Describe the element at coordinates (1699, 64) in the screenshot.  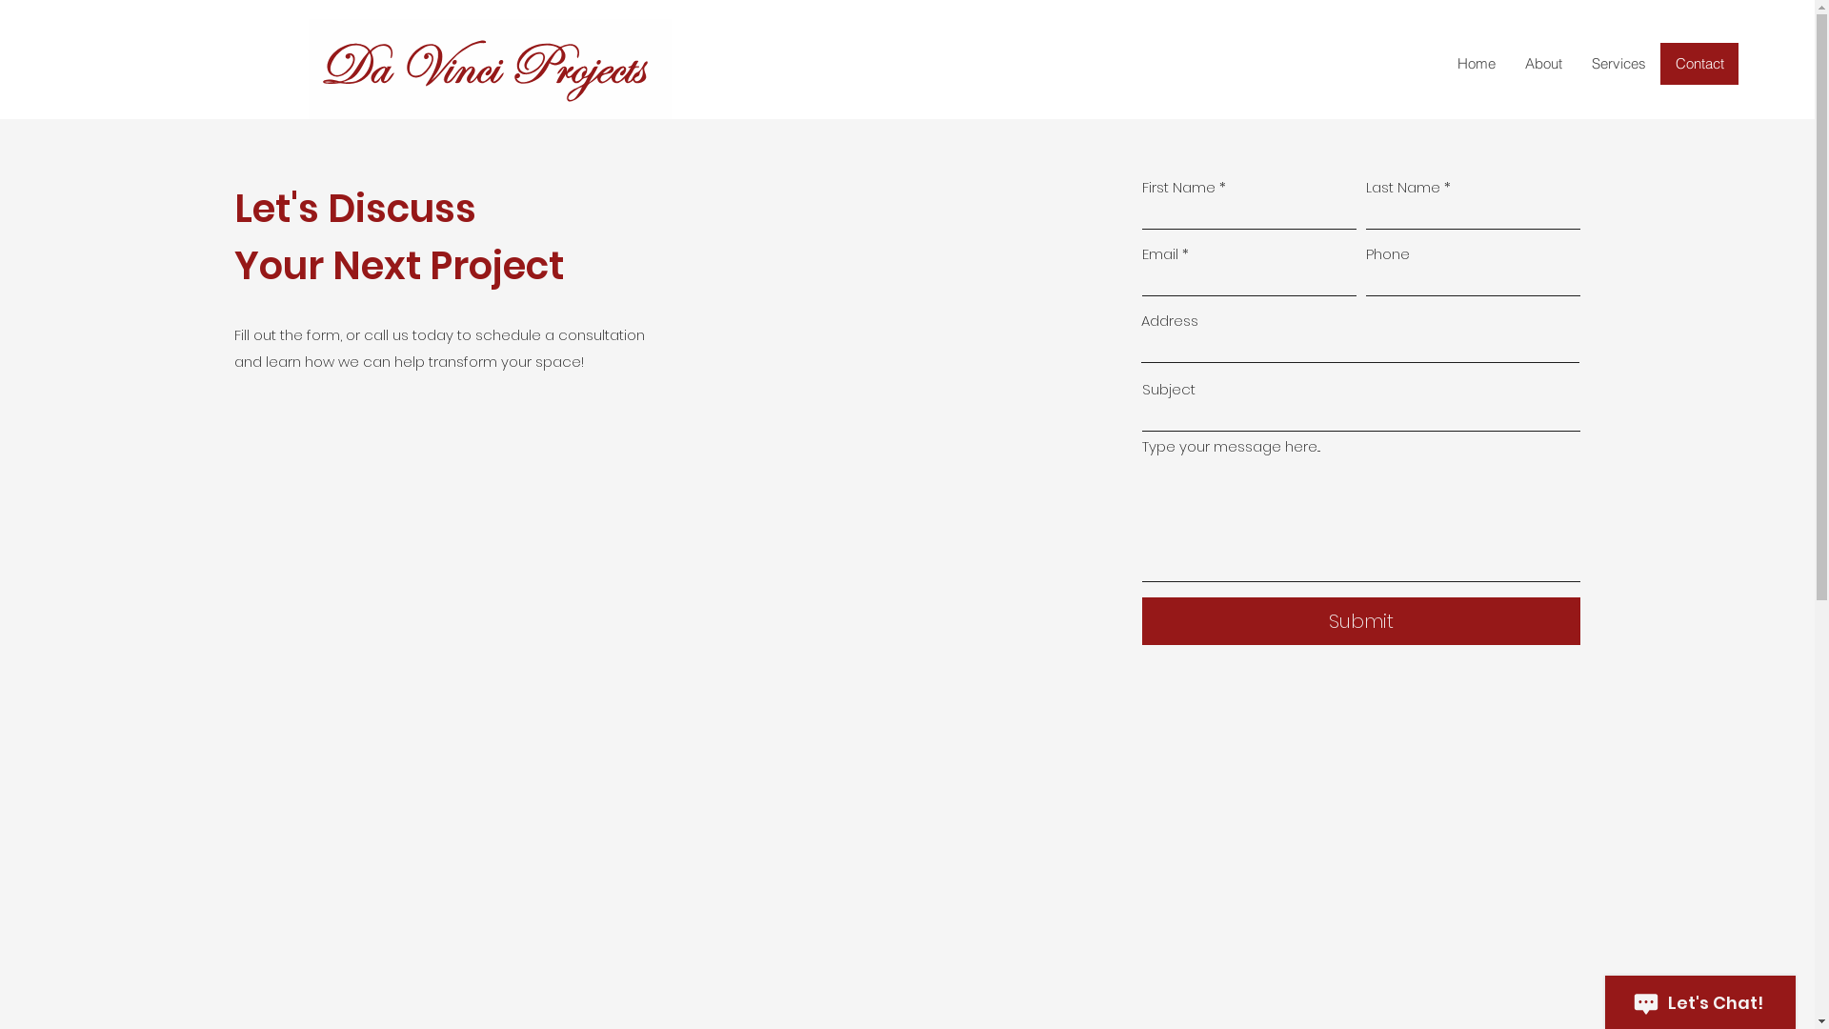
I see `Contact` at that location.